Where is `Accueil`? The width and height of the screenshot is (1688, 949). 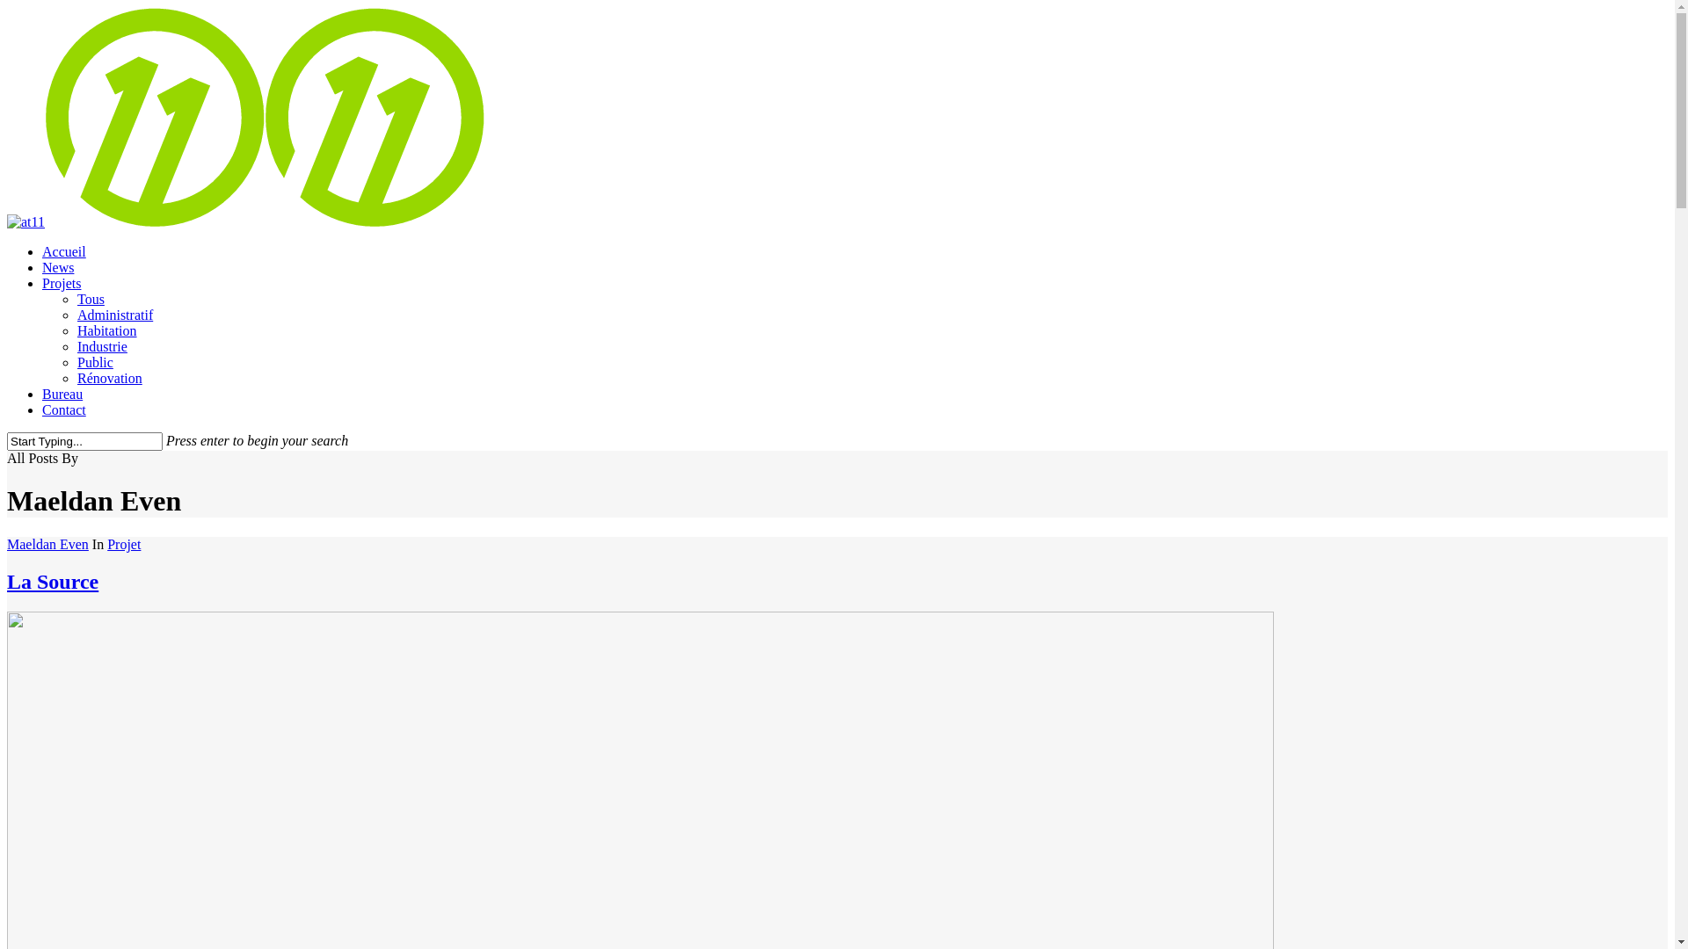
Accueil is located at coordinates (64, 251).